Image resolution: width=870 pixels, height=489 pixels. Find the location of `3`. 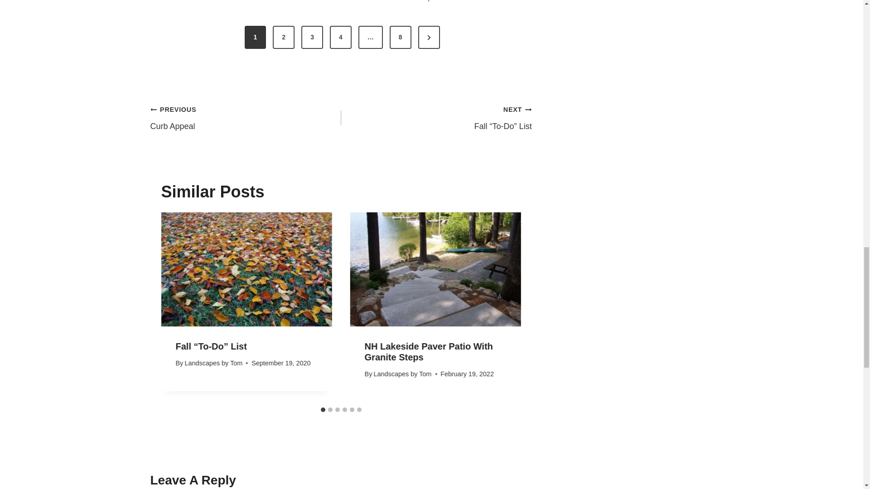

3 is located at coordinates (312, 38).